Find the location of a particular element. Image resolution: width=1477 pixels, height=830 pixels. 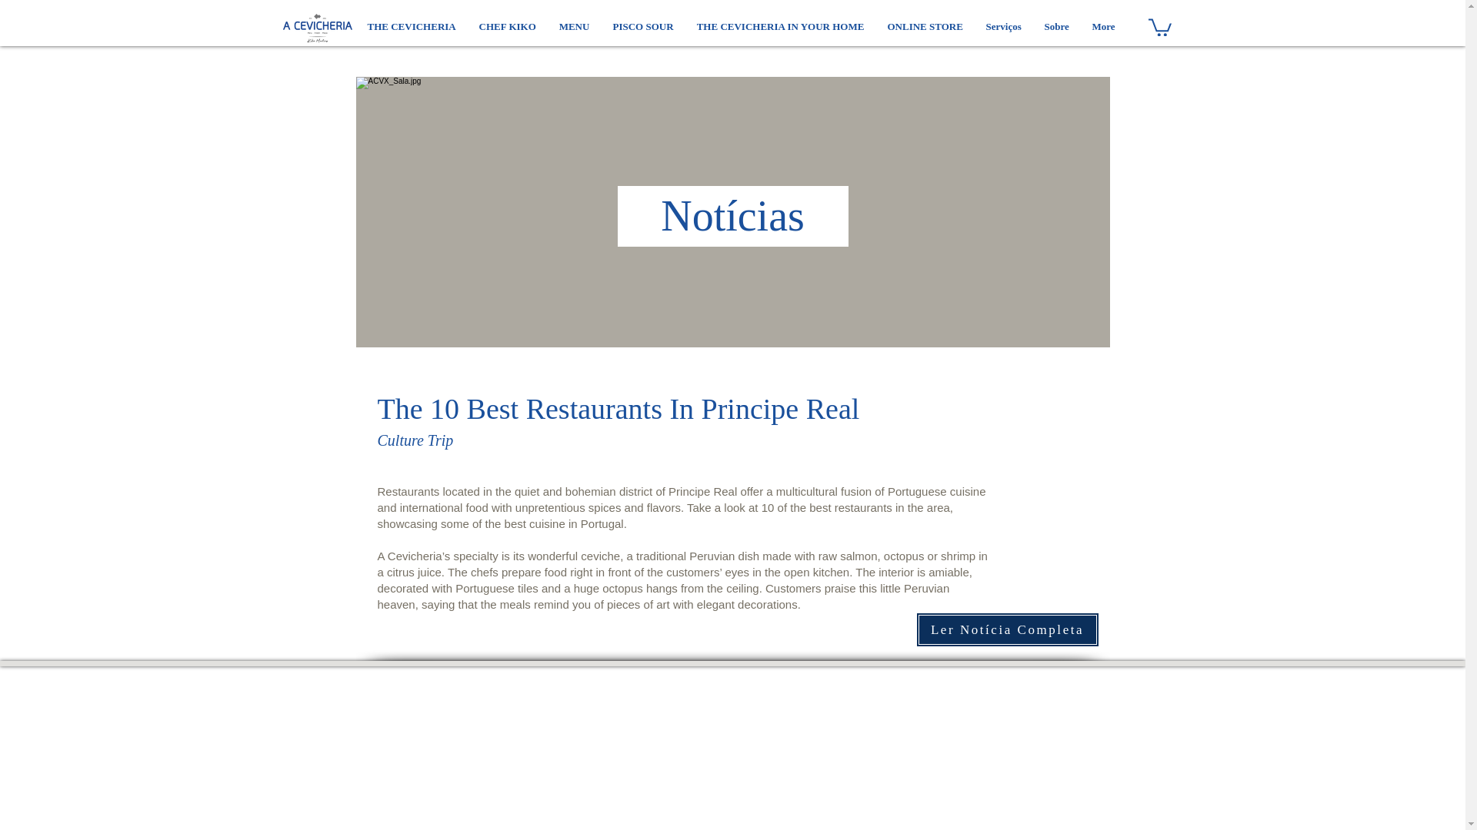

Sobre is located at coordinates (1055, 27).